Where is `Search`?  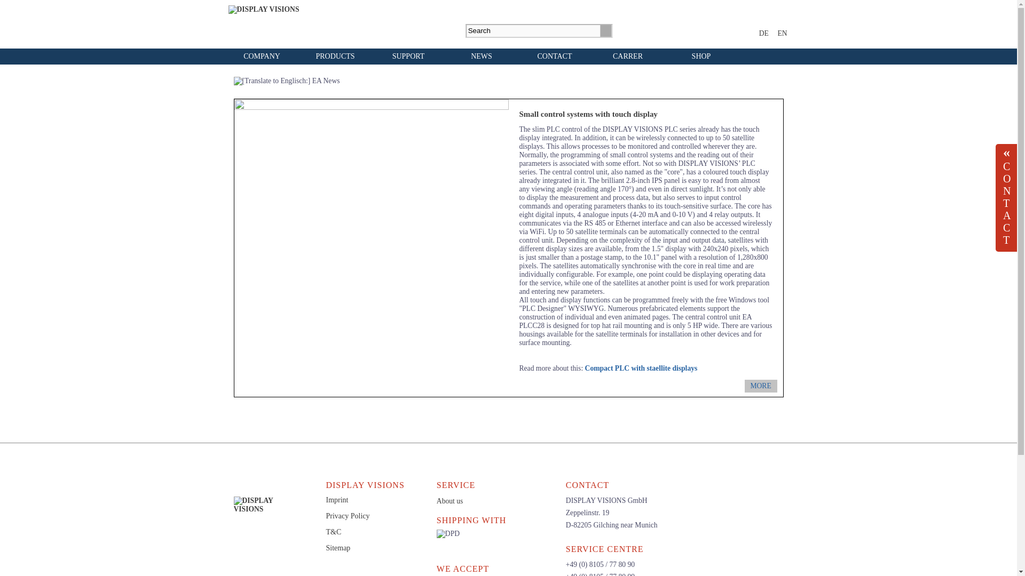 Search is located at coordinates (605, 31).